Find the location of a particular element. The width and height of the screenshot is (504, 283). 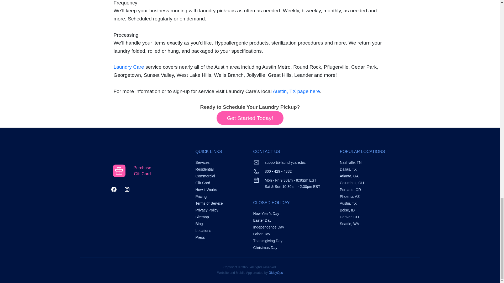

Services is located at coordinates (202, 162).